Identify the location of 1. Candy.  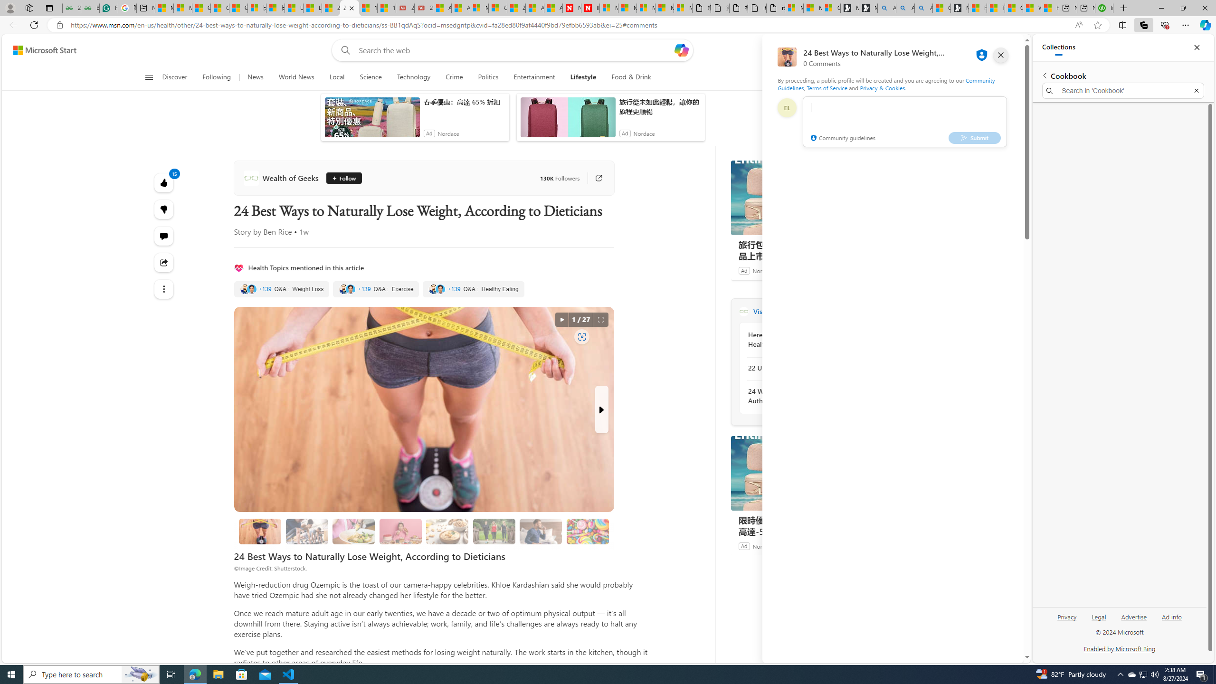
(588, 531).